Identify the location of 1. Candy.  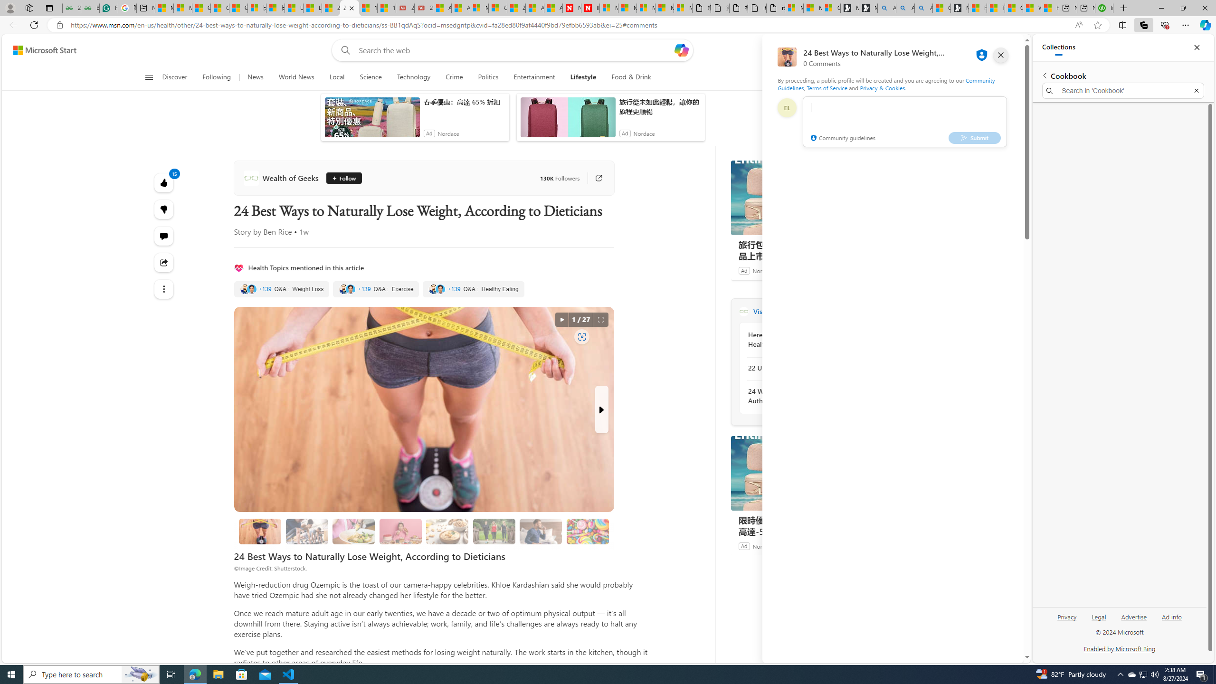
(588, 531).